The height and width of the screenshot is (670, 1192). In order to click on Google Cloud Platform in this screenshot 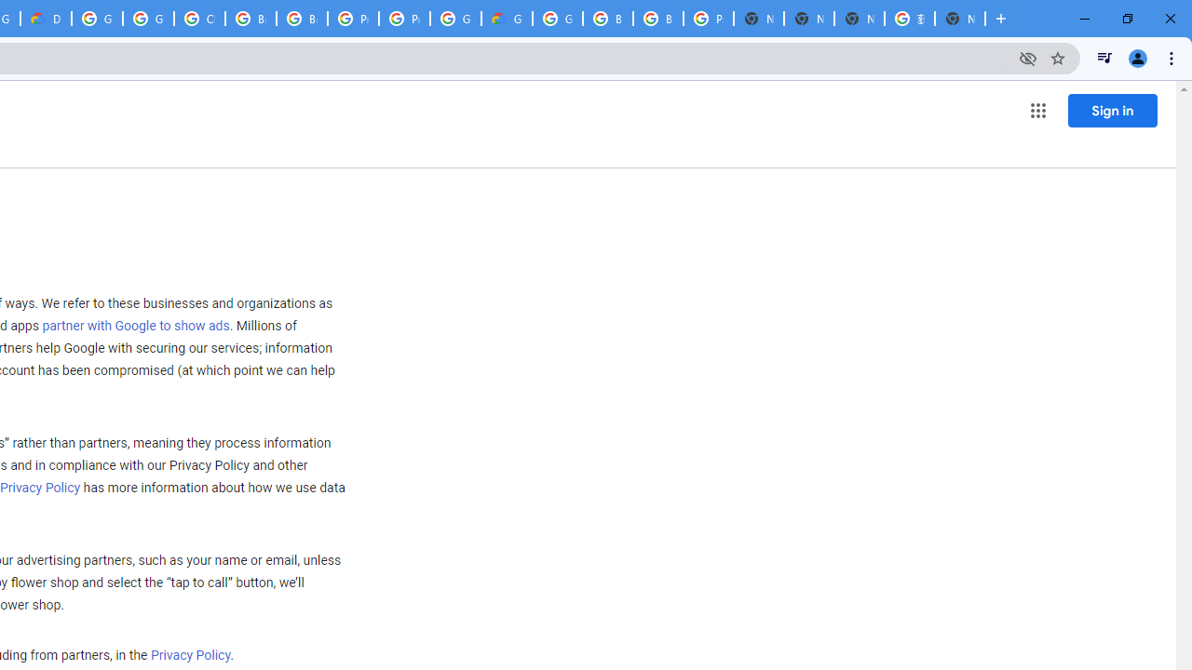, I will do `click(97, 19)`.